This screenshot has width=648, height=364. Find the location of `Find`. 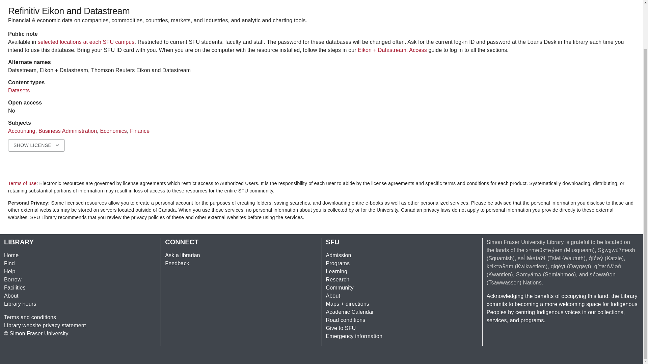

Find is located at coordinates (9, 263).